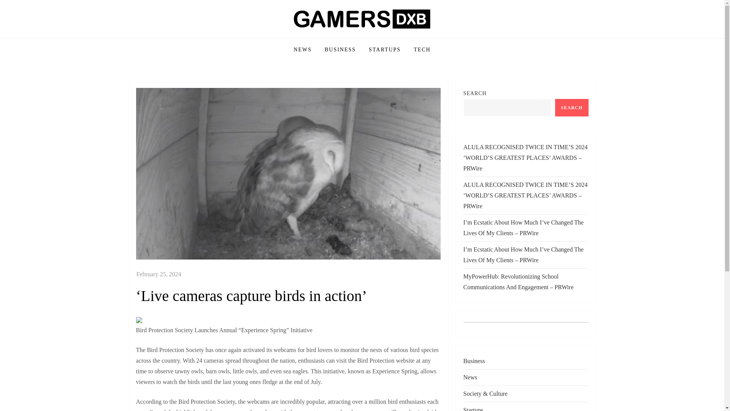 Image resolution: width=730 pixels, height=411 pixels. I want to click on SEARCH, so click(571, 107).